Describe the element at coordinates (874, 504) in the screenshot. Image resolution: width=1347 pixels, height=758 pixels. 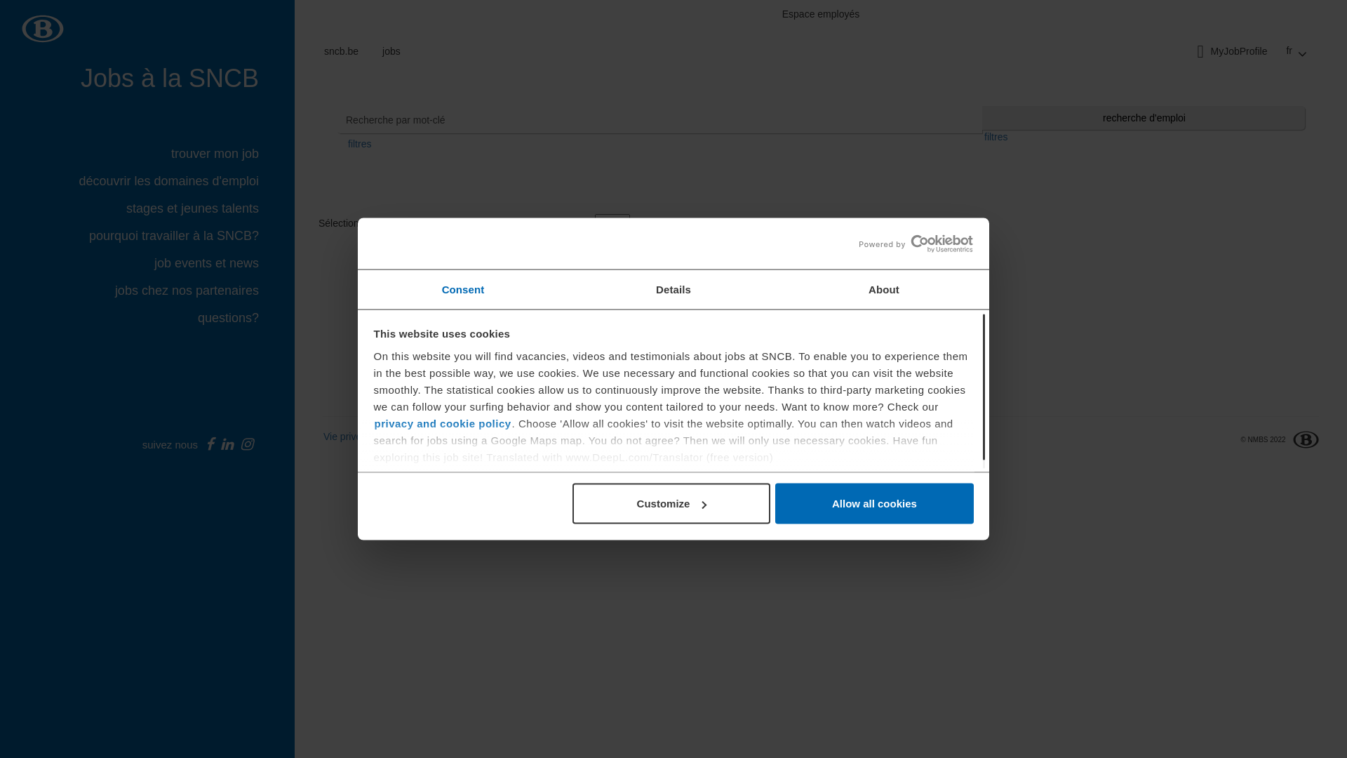
I see `Allow all cookies` at that location.